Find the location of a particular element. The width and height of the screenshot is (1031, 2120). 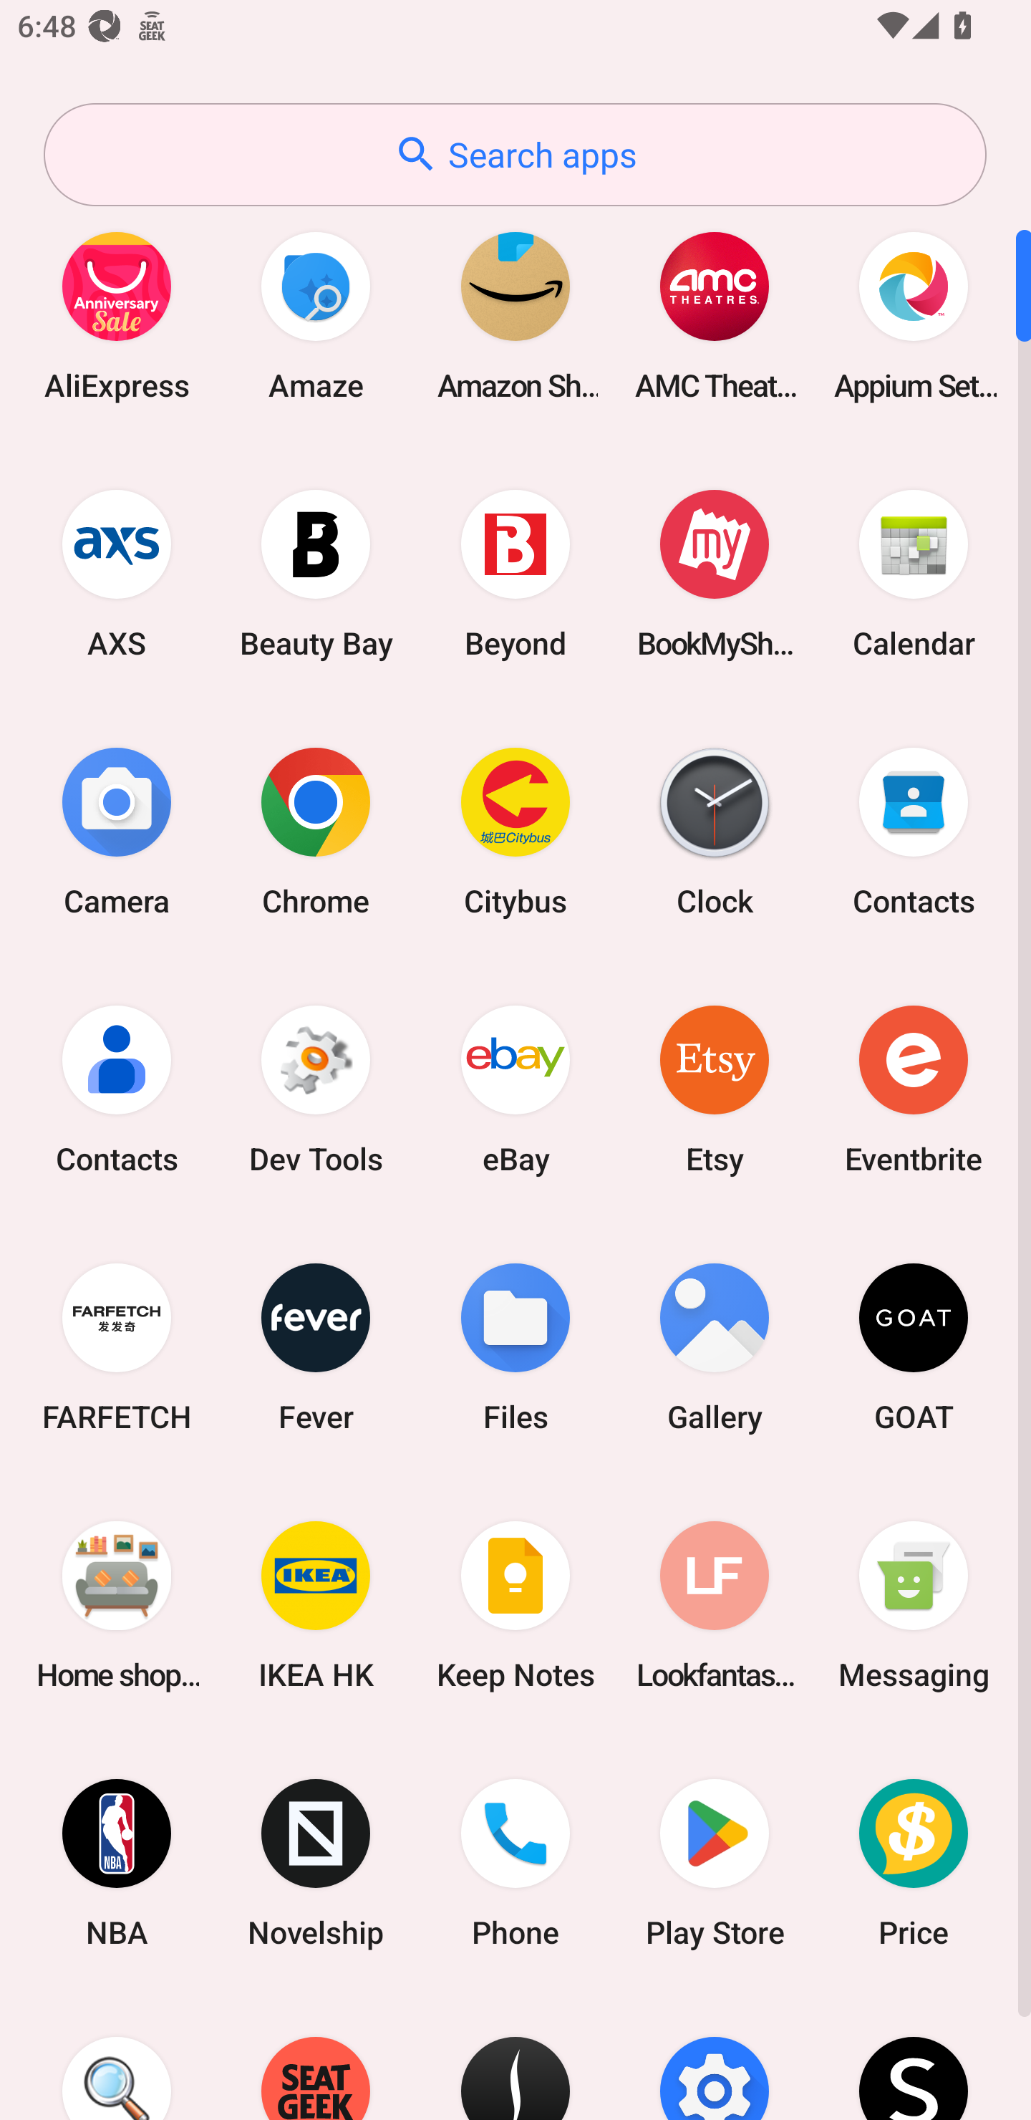

FARFETCH is located at coordinates (117, 1346).